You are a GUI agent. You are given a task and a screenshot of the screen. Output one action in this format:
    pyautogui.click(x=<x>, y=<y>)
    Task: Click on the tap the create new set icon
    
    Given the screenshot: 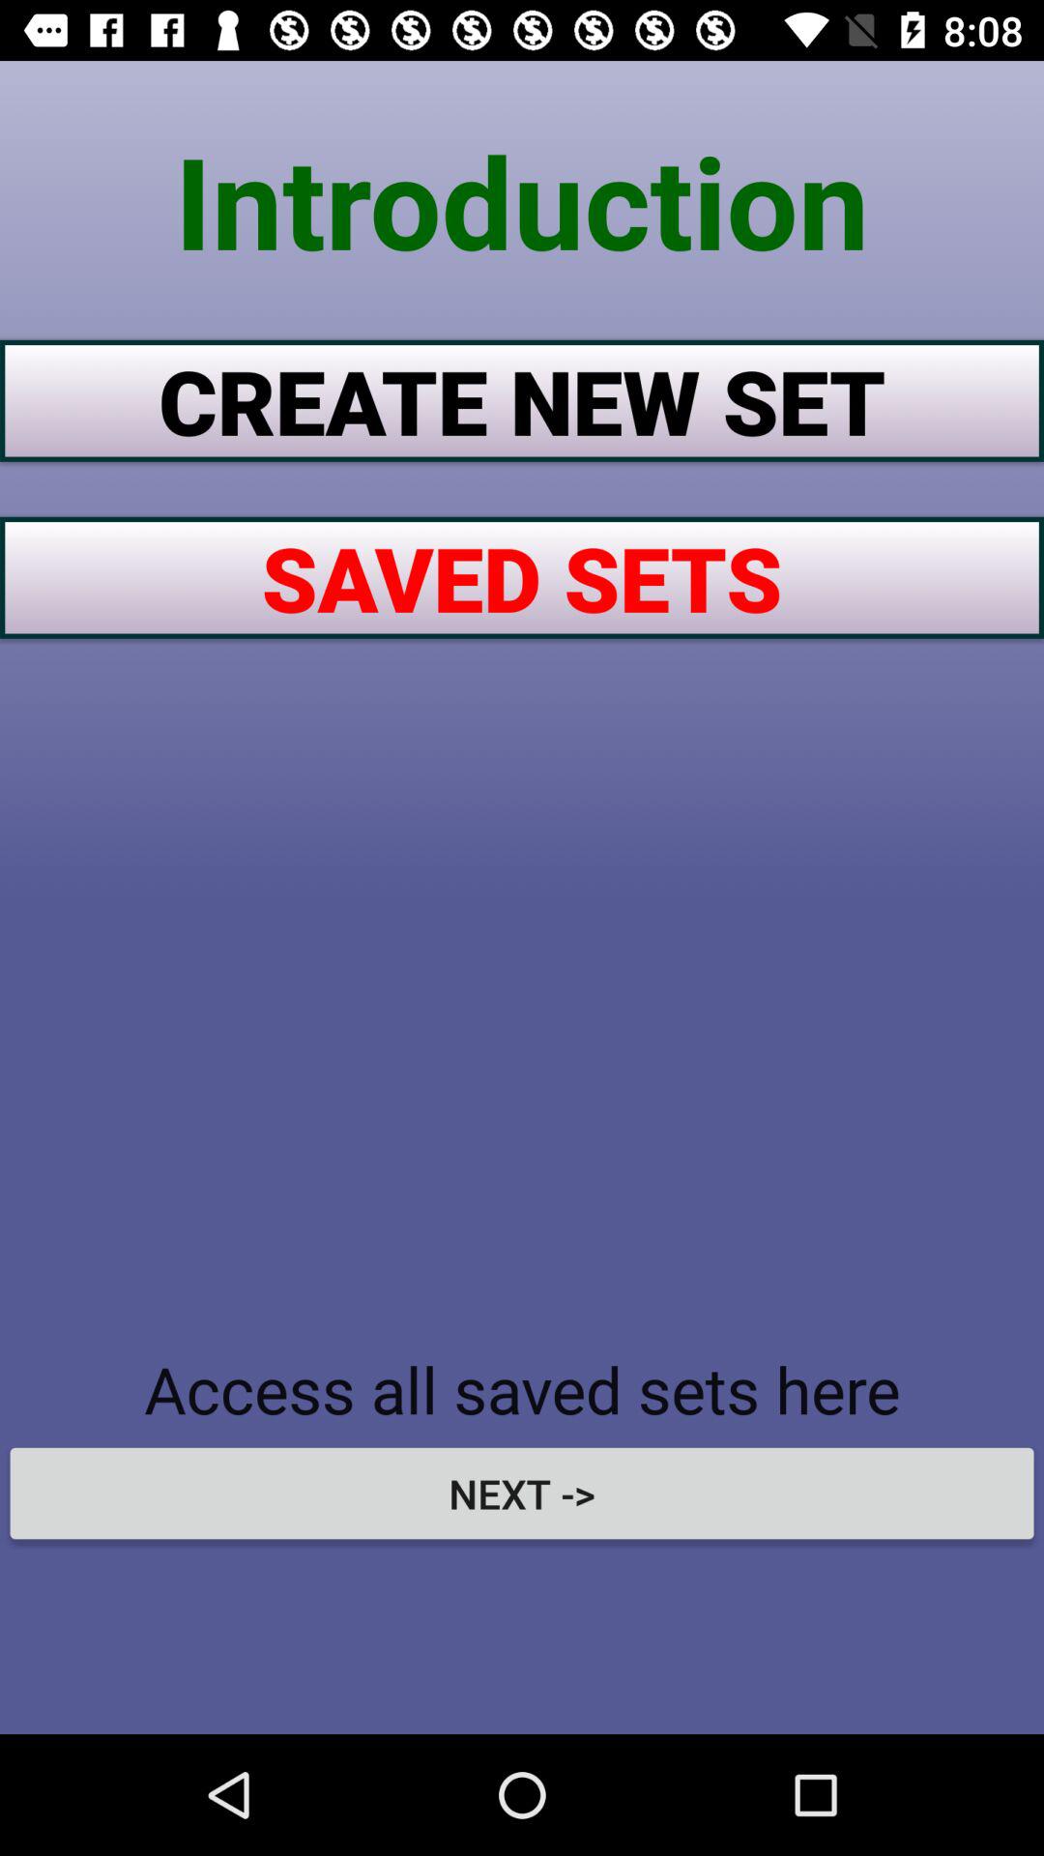 What is the action you would take?
    pyautogui.click(x=522, y=400)
    